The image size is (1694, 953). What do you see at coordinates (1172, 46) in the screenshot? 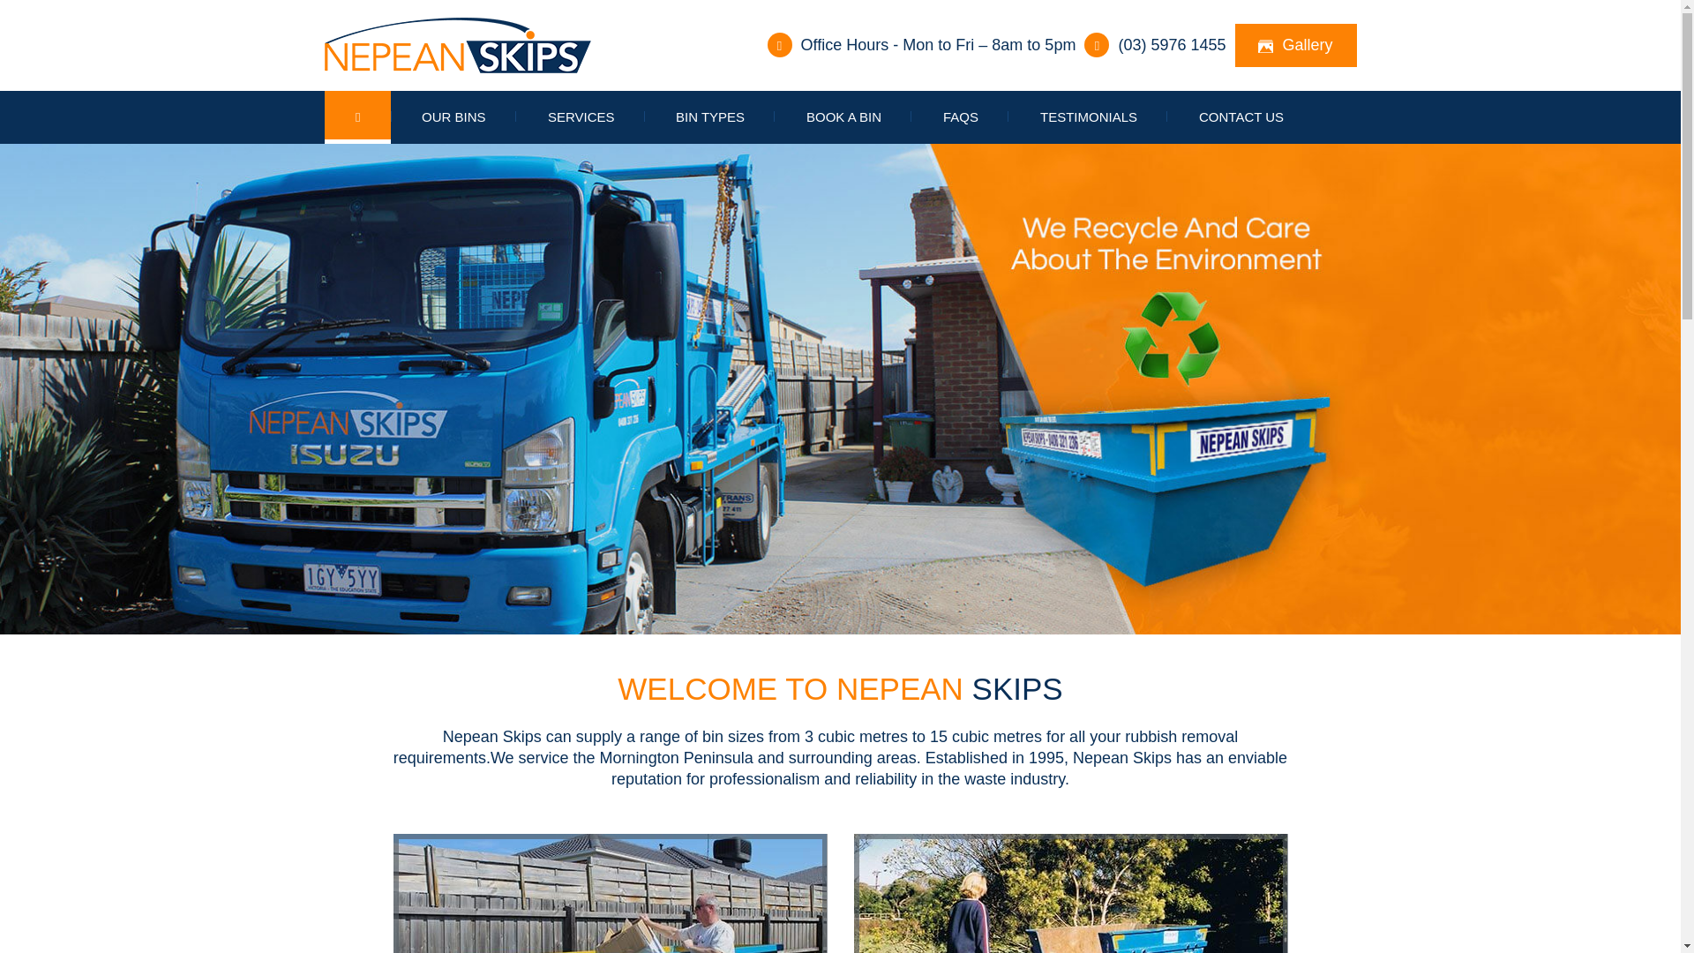
I see `(03) 5976 1455` at bounding box center [1172, 46].